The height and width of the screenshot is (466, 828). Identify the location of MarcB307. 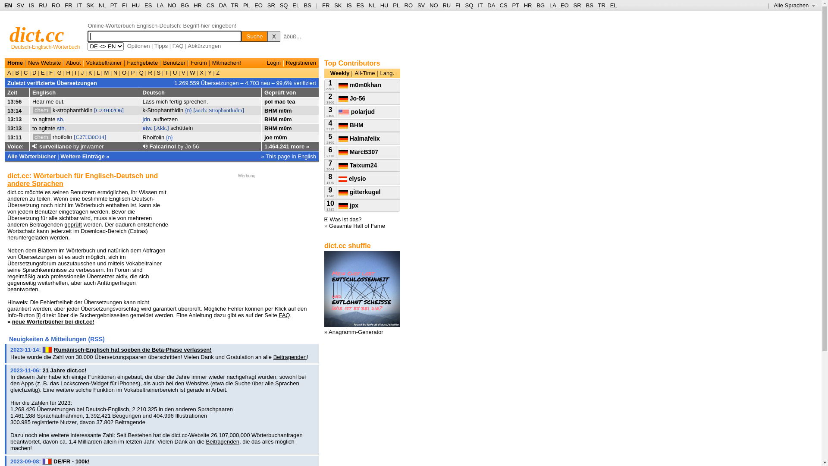
(358, 152).